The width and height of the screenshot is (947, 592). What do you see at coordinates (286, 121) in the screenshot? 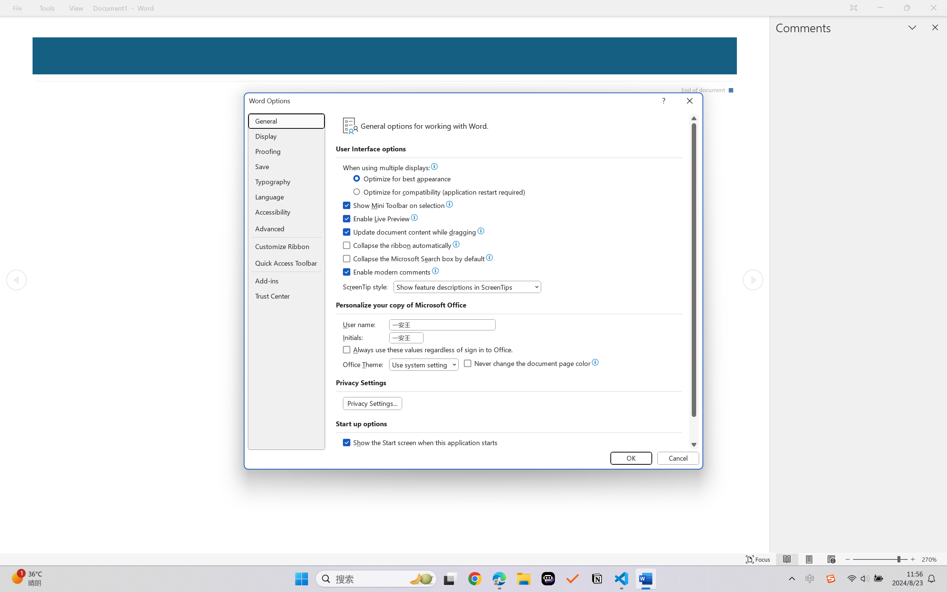
I see `General` at bounding box center [286, 121].